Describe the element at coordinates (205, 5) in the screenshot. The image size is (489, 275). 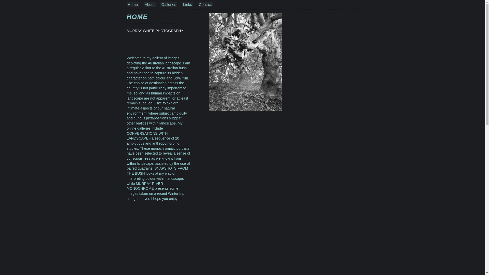
I see `Contact` at that location.